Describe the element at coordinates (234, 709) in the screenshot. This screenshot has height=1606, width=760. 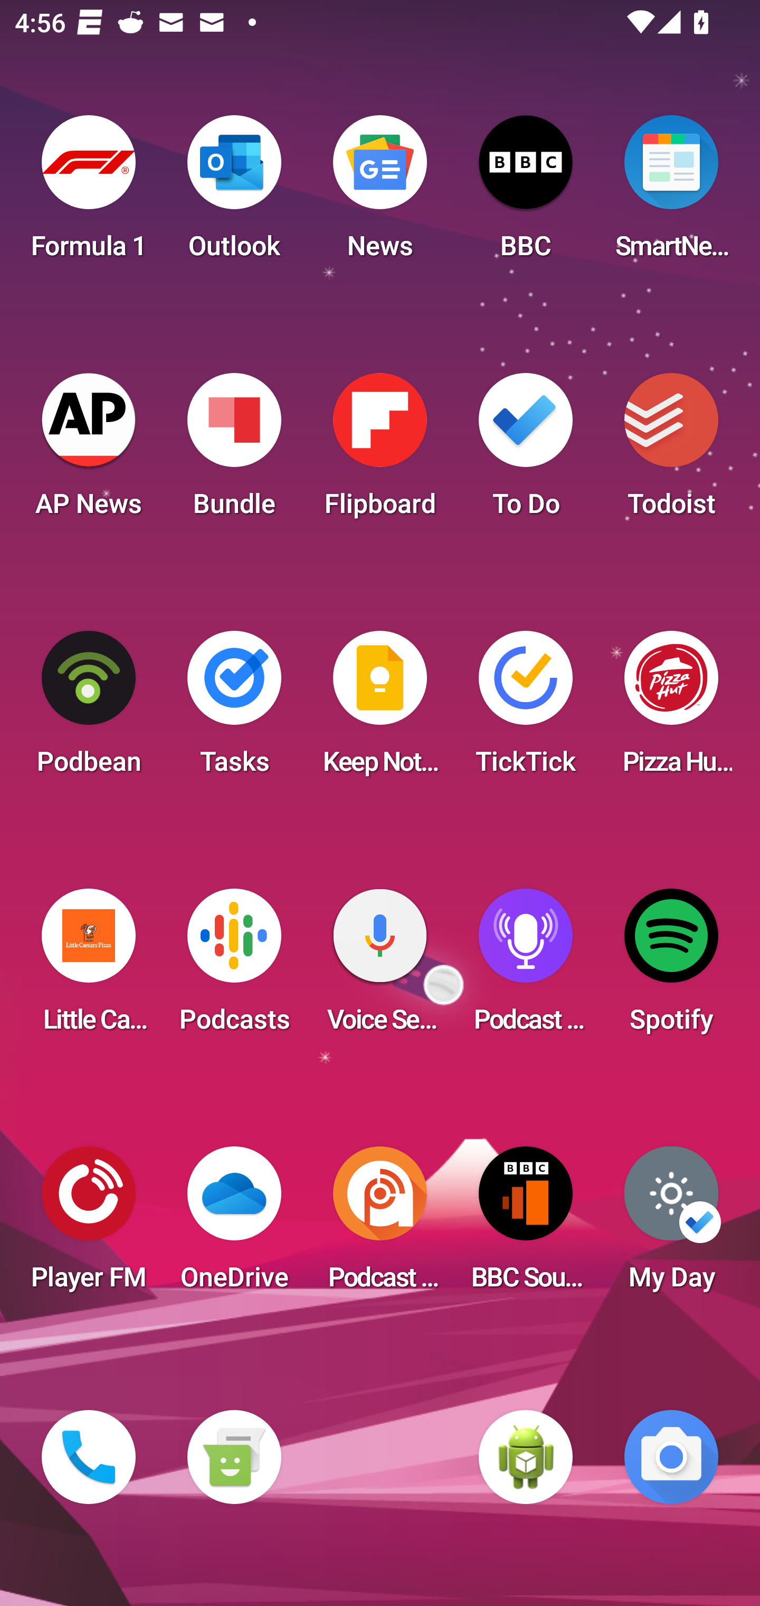
I see `Tasks` at that location.